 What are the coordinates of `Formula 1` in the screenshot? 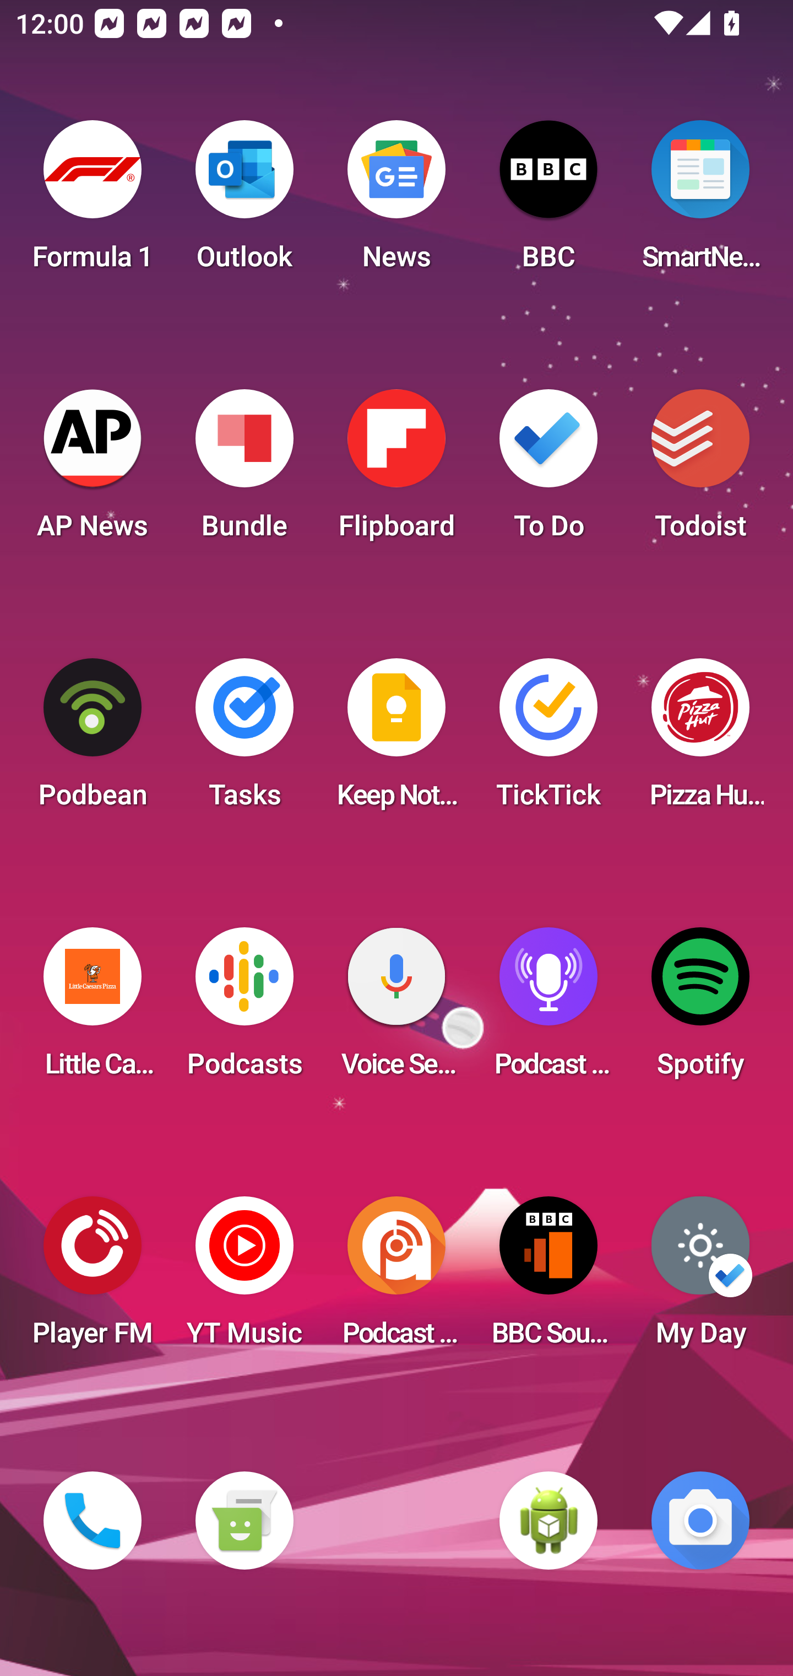 It's located at (93, 202).